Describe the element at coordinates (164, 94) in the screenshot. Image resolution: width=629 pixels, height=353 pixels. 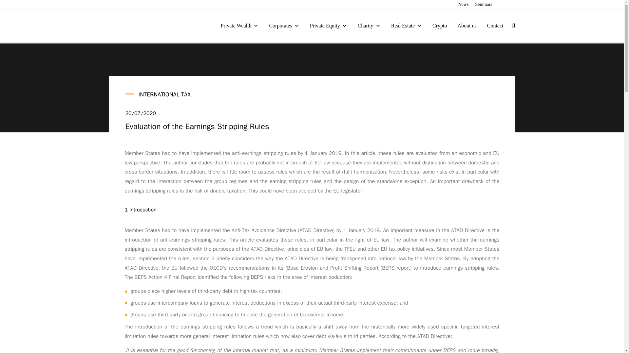
I see `INTERNATIONAL TAX` at that location.